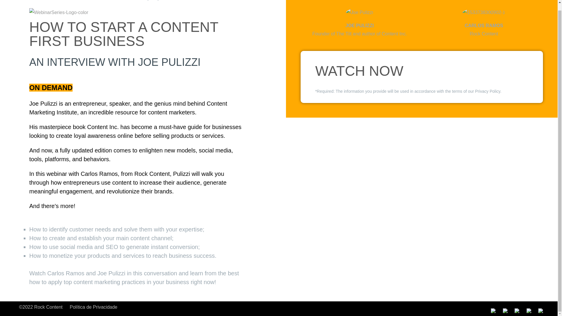 The image size is (562, 316). I want to click on Joe Pulizzi, so click(359, 13).